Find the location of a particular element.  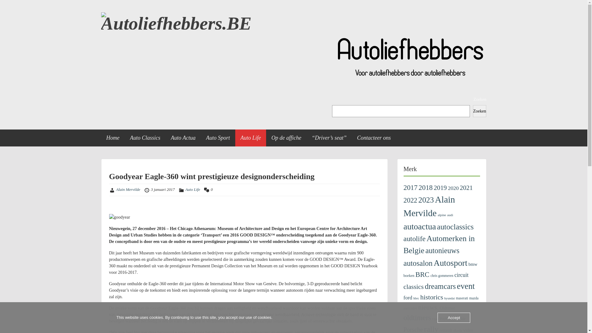

Automerken in Belgie is located at coordinates (439, 244).